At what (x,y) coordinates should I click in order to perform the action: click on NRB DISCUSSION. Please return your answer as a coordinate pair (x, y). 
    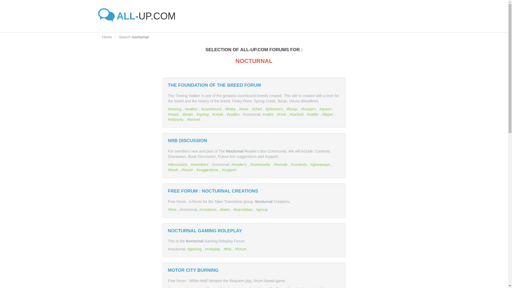
    Looking at the image, I should click on (187, 141).